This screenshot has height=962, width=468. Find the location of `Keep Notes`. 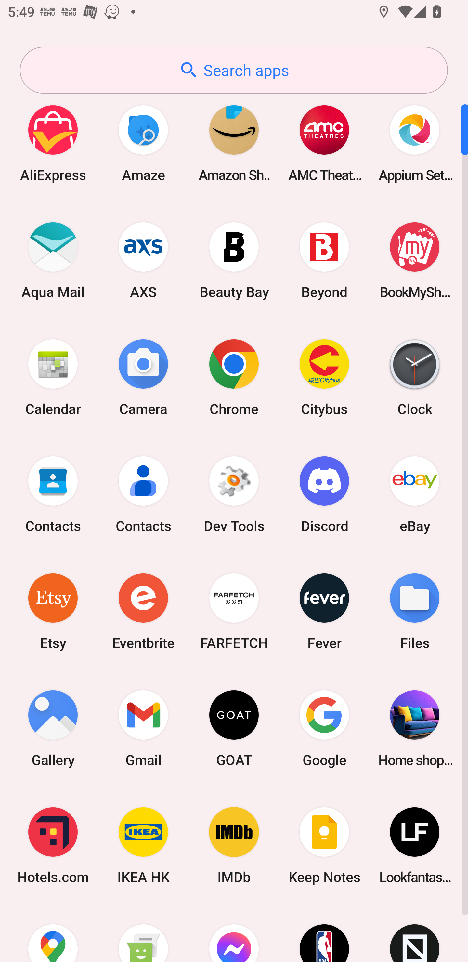

Keep Notes is located at coordinates (324, 846).